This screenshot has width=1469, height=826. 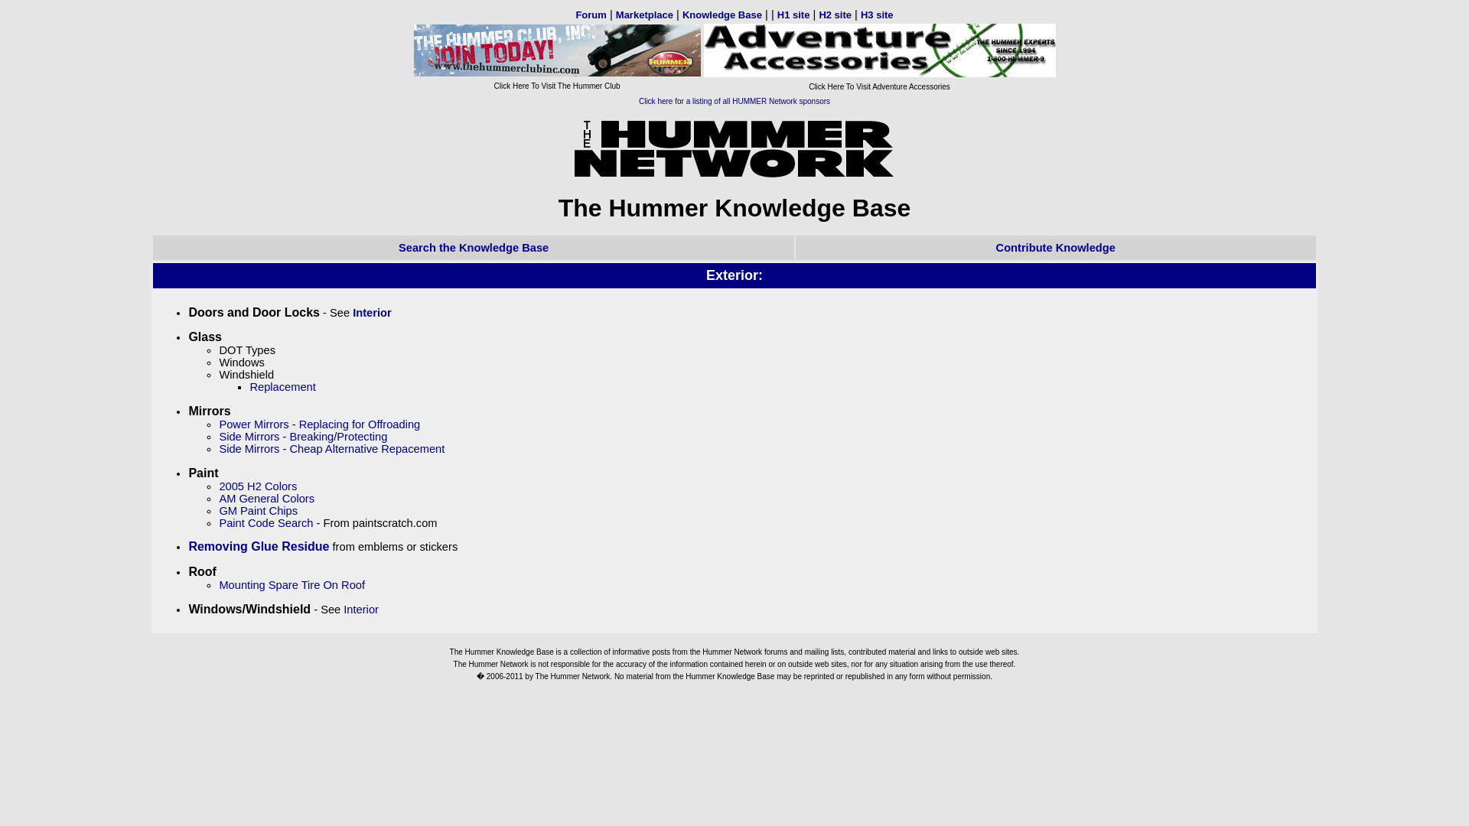 What do you see at coordinates (292, 585) in the screenshot?
I see `Mounting Spare Tire On Roof` at bounding box center [292, 585].